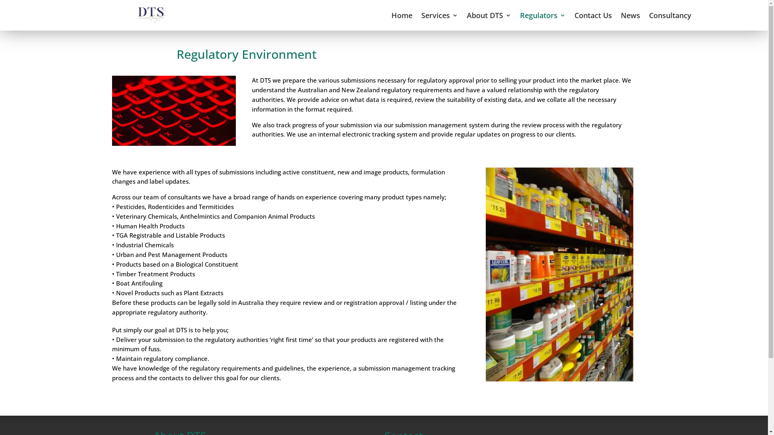  What do you see at coordinates (560, 275) in the screenshot?
I see `containers-2-1` at bounding box center [560, 275].